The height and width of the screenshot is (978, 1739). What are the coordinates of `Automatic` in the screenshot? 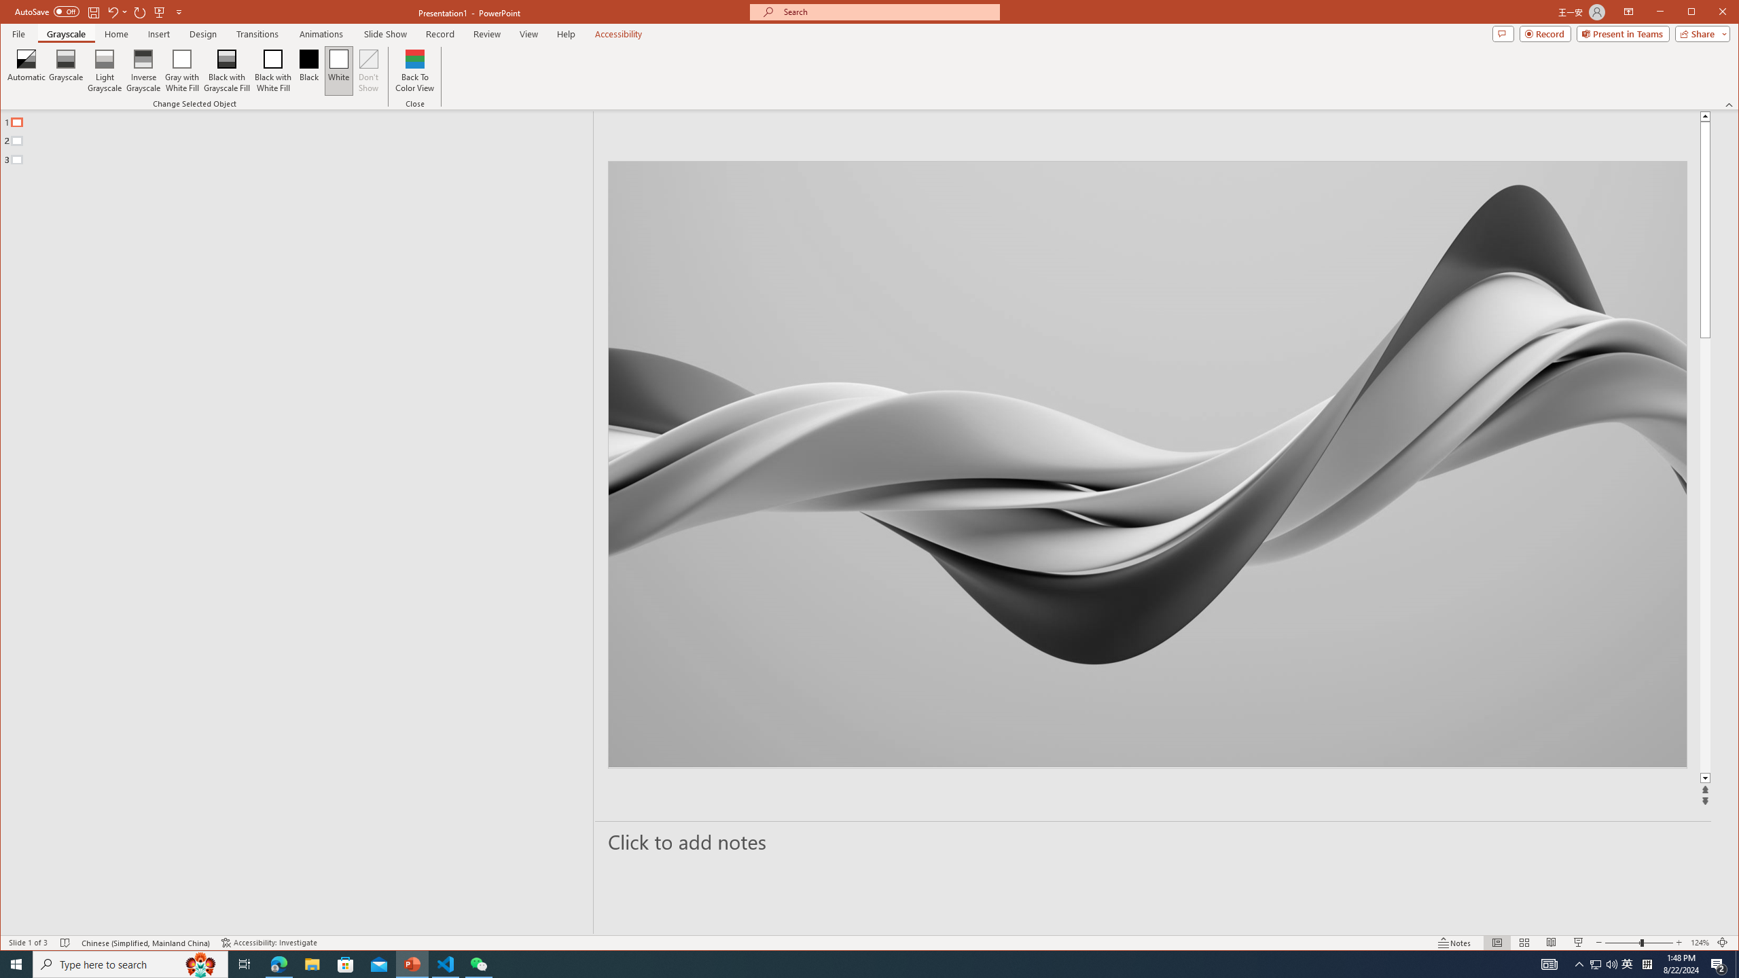 It's located at (27, 71).